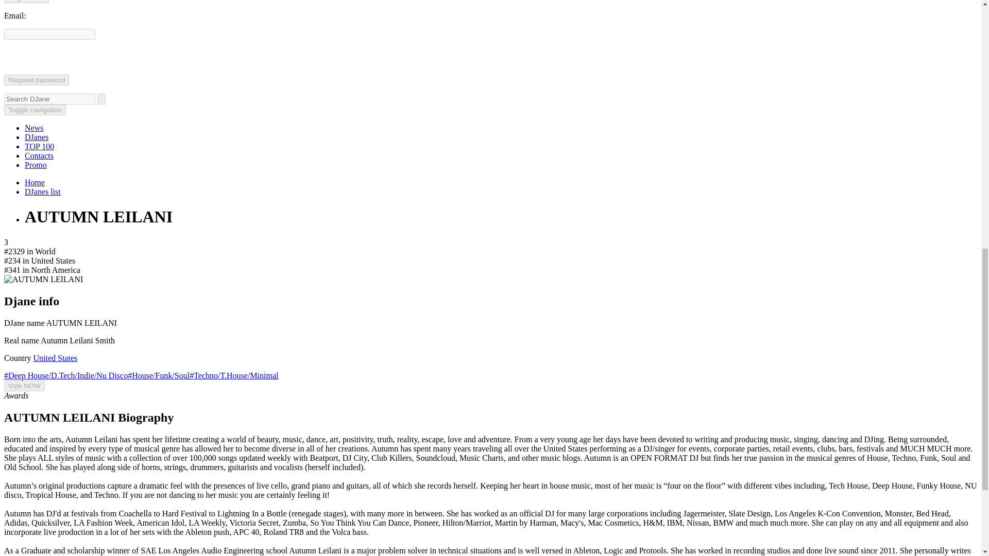  What do you see at coordinates (55, 358) in the screenshot?
I see `United States` at bounding box center [55, 358].